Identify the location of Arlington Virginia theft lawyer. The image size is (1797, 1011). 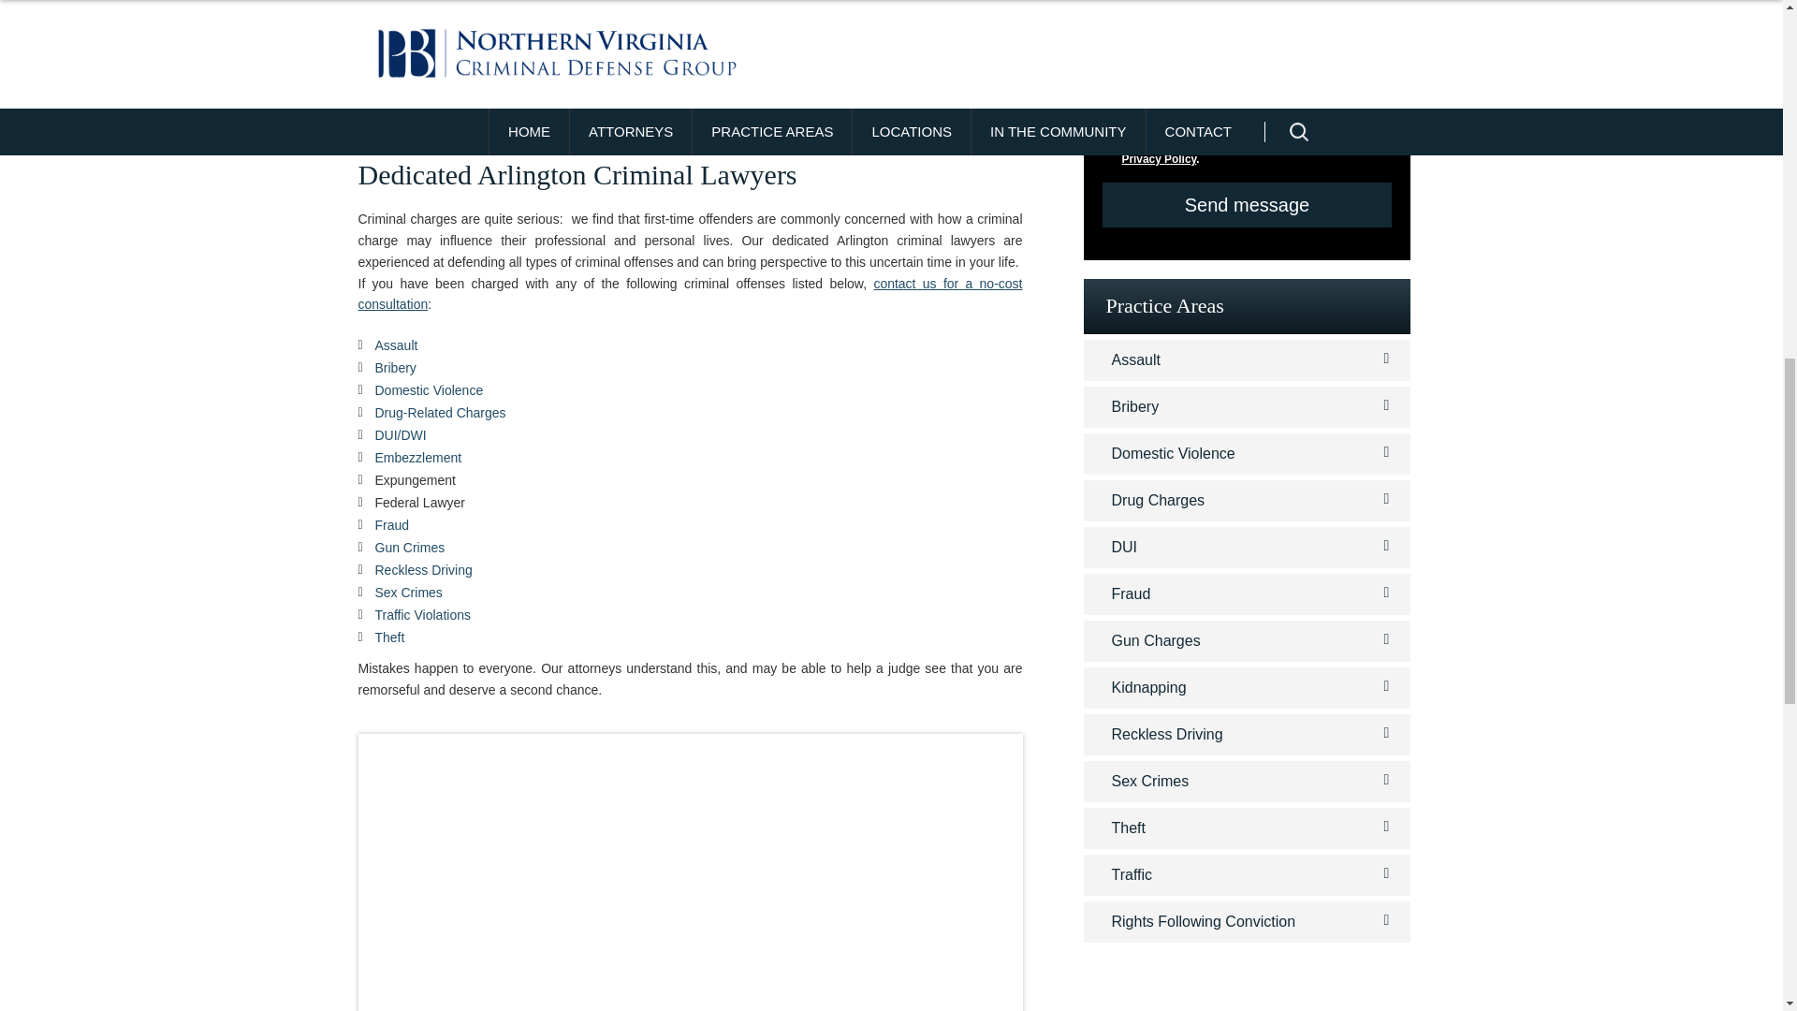
(389, 637).